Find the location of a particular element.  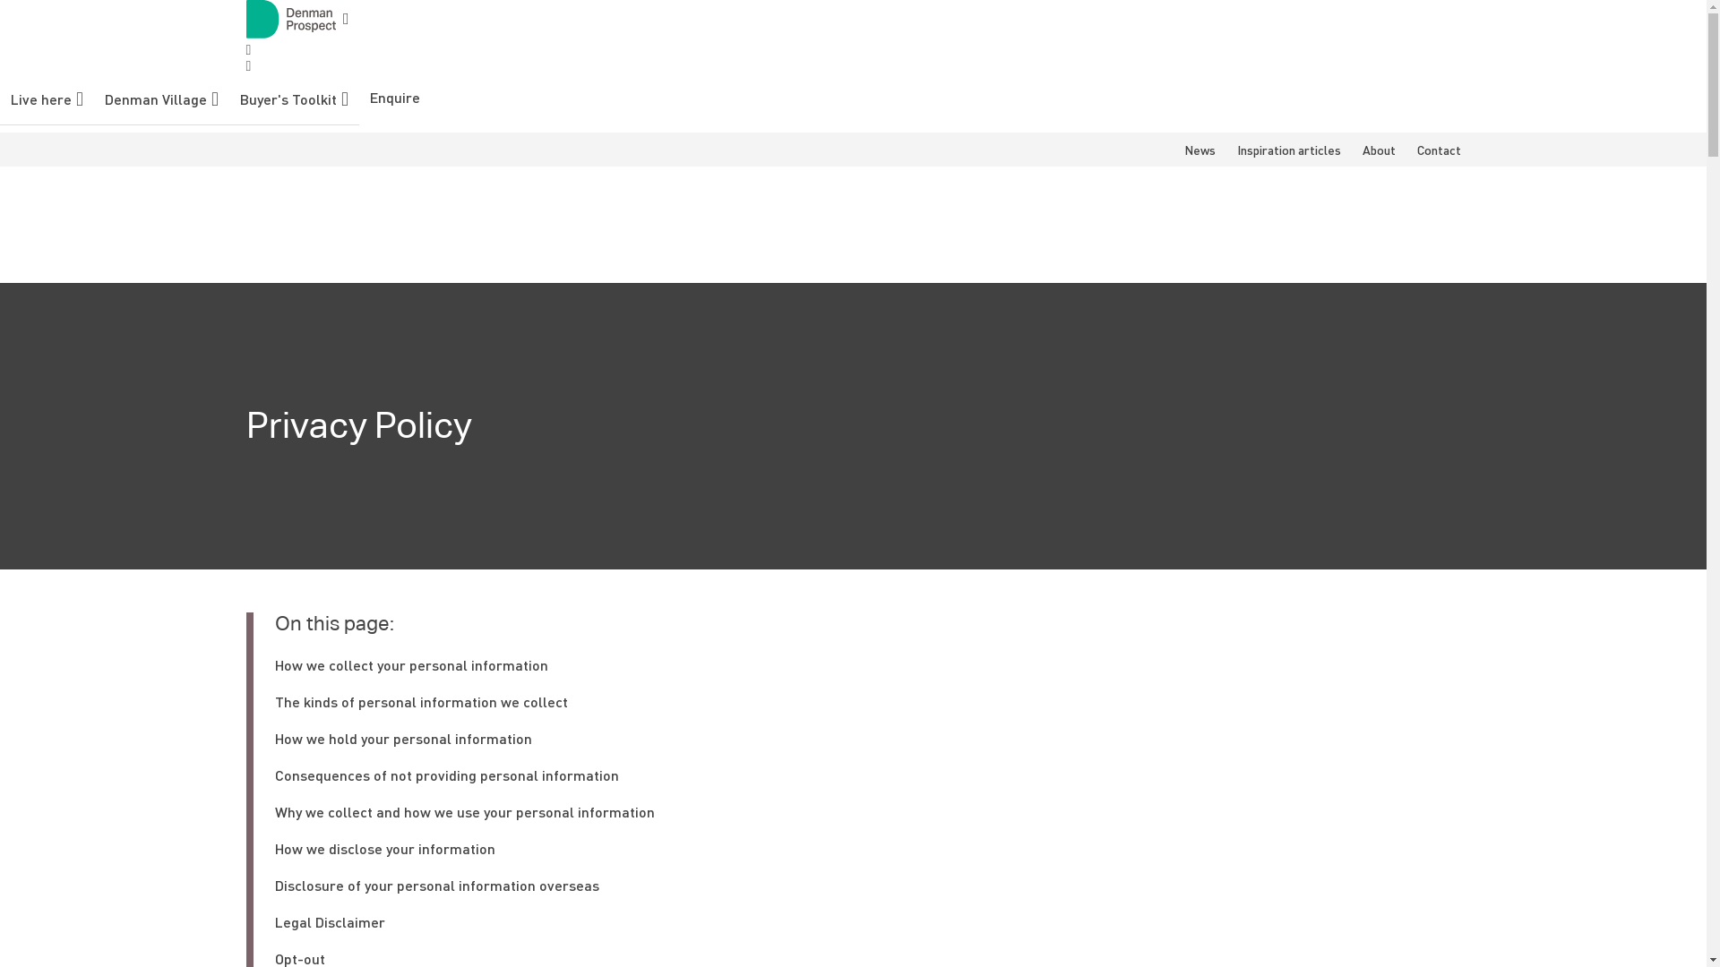

Enquire is located at coordinates (395, 97).